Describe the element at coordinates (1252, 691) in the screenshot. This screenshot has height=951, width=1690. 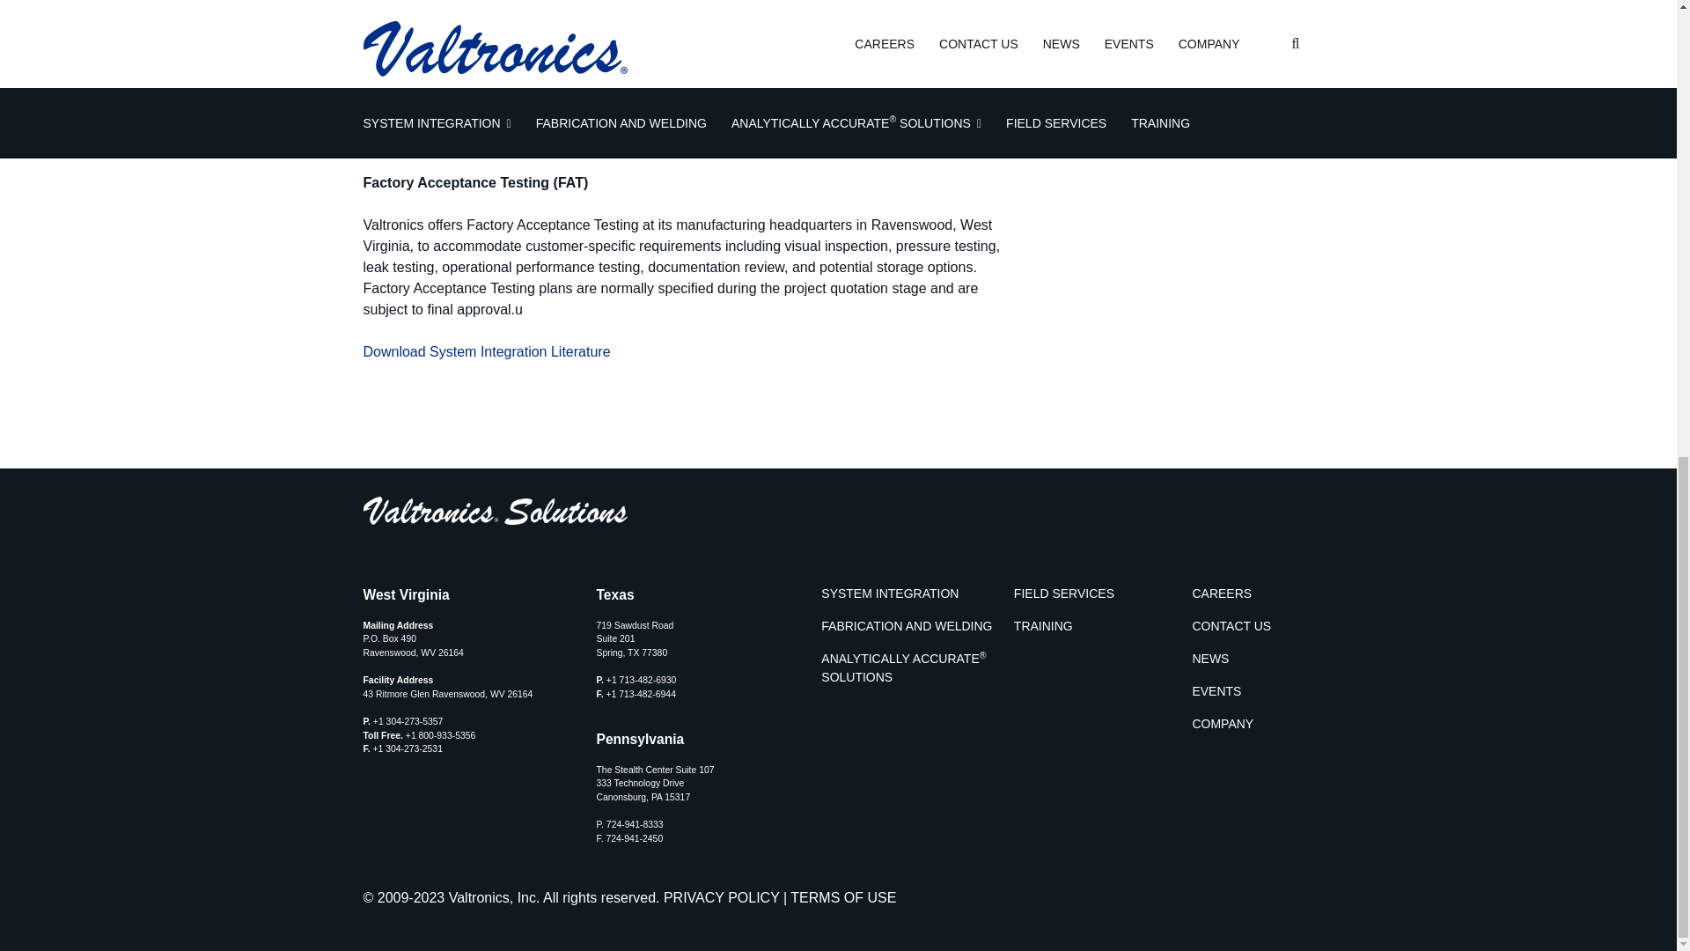
I see `EVENTS` at that location.